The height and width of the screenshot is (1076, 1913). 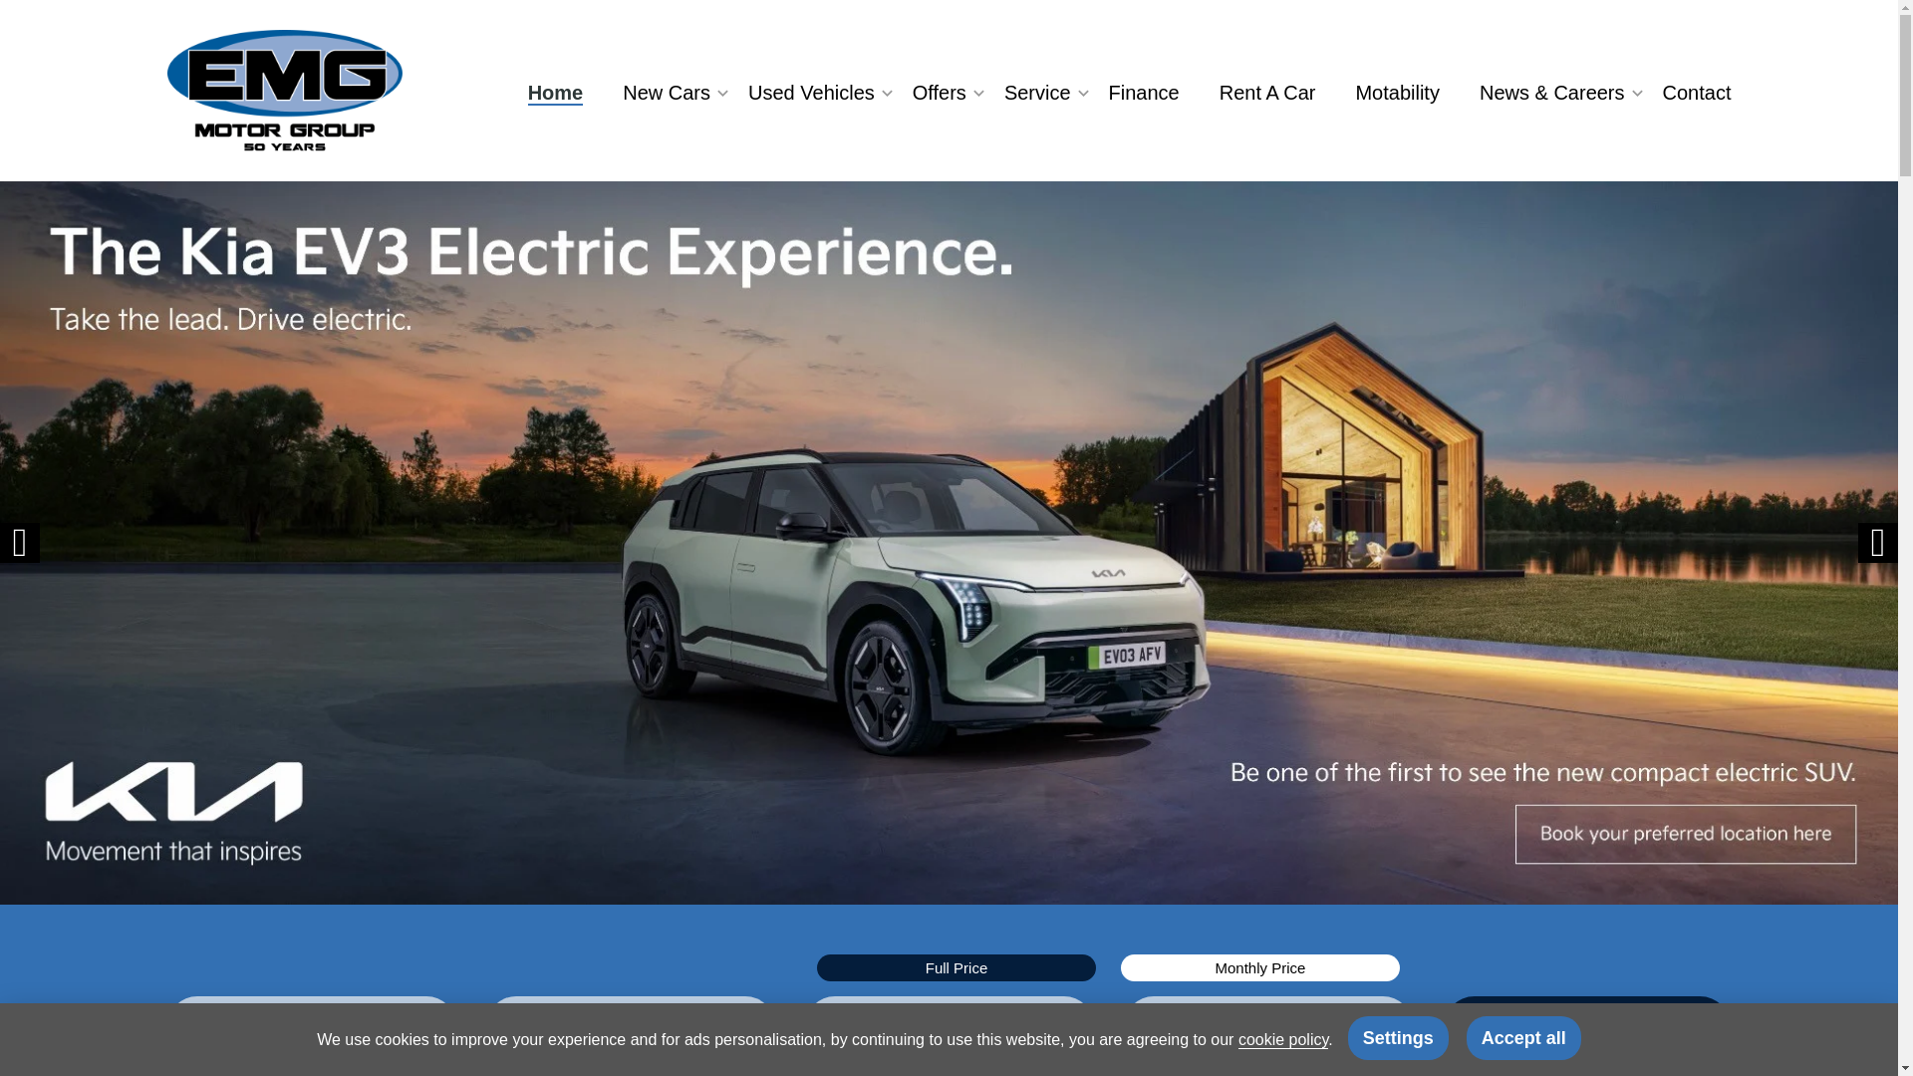 I want to click on New Cars, so click(x=666, y=92).